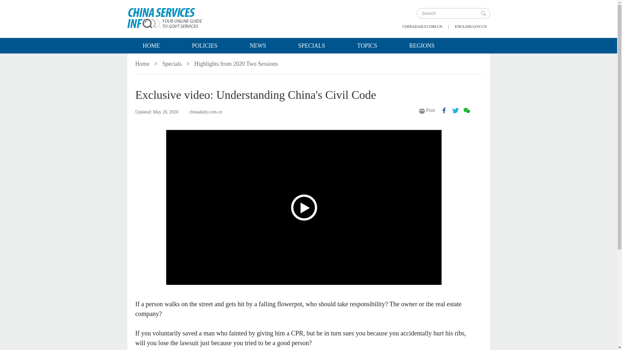 Image resolution: width=622 pixels, height=350 pixels. Describe the element at coordinates (470, 27) in the screenshot. I see `ENGLISH.GOV.CN` at that location.